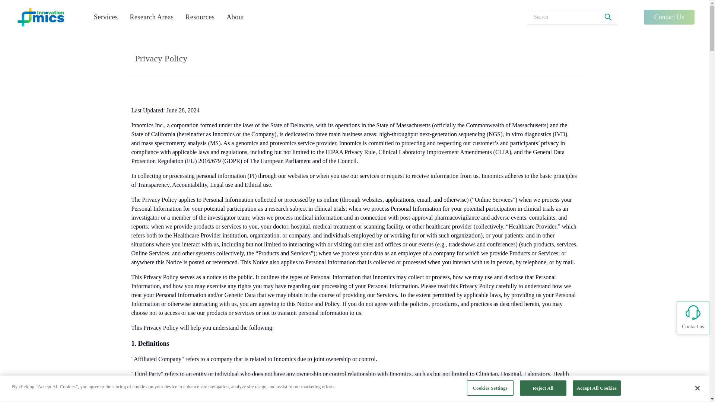 This screenshot has width=715, height=402. What do you see at coordinates (597, 390) in the screenshot?
I see `Accept All Cookies` at bounding box center [597, 390].